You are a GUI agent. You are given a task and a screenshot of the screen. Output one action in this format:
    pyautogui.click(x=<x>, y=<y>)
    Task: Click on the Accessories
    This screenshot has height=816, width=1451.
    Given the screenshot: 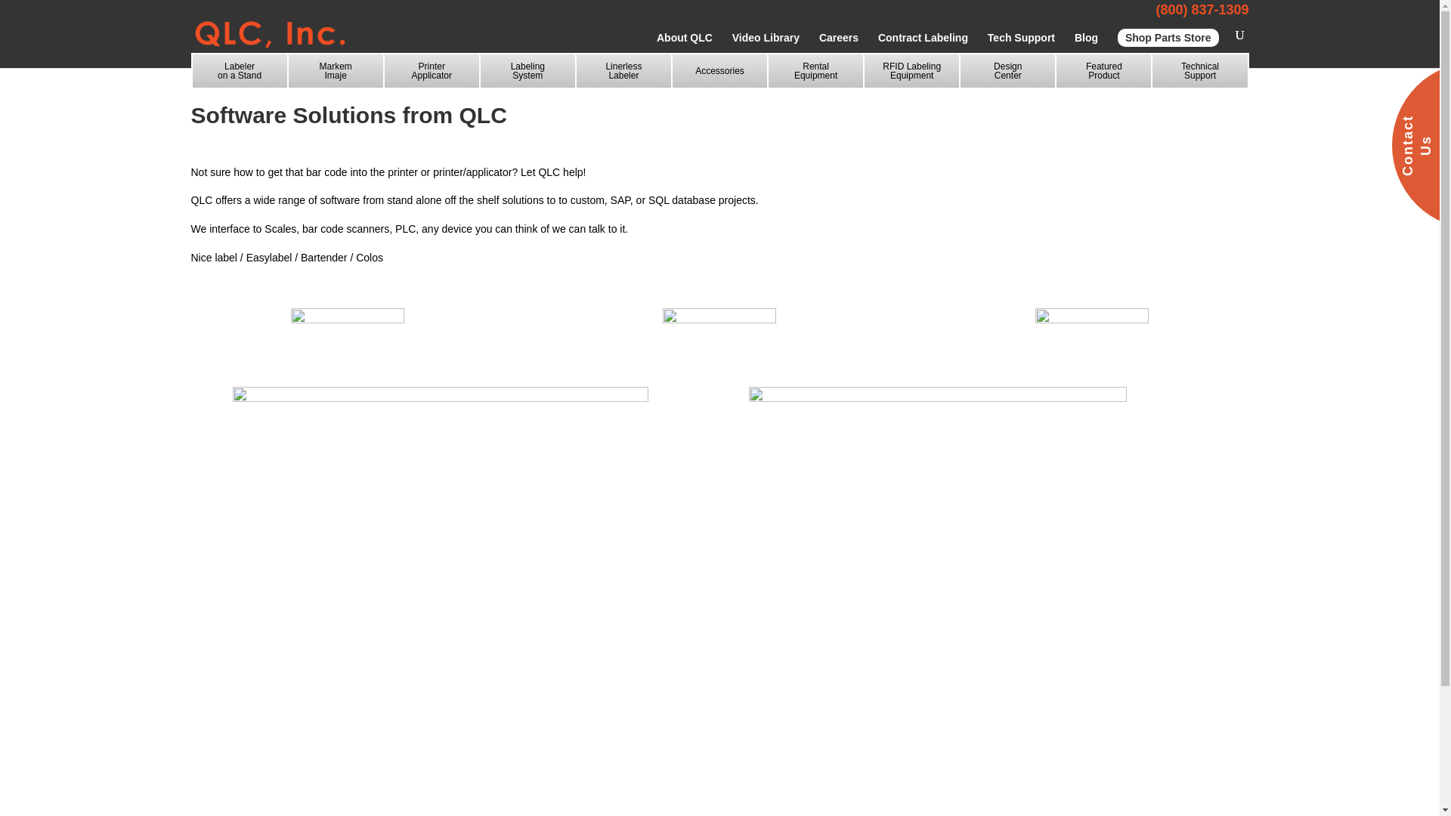 What is the action you would take?
    pyautogui.click(x=719, y=71)
    